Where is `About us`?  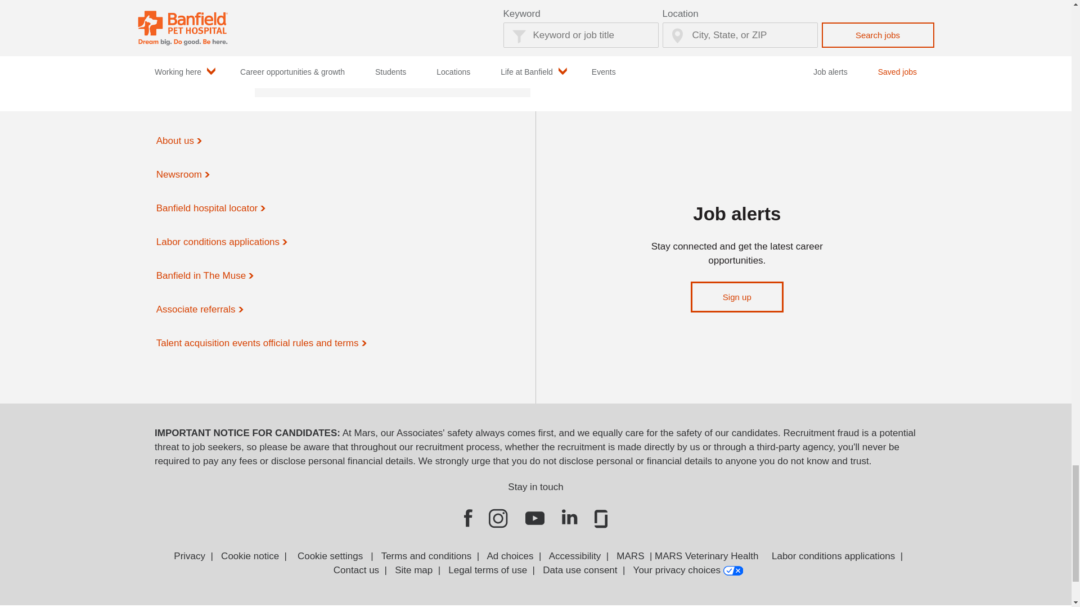 About us is located at coordinates (178, 141).